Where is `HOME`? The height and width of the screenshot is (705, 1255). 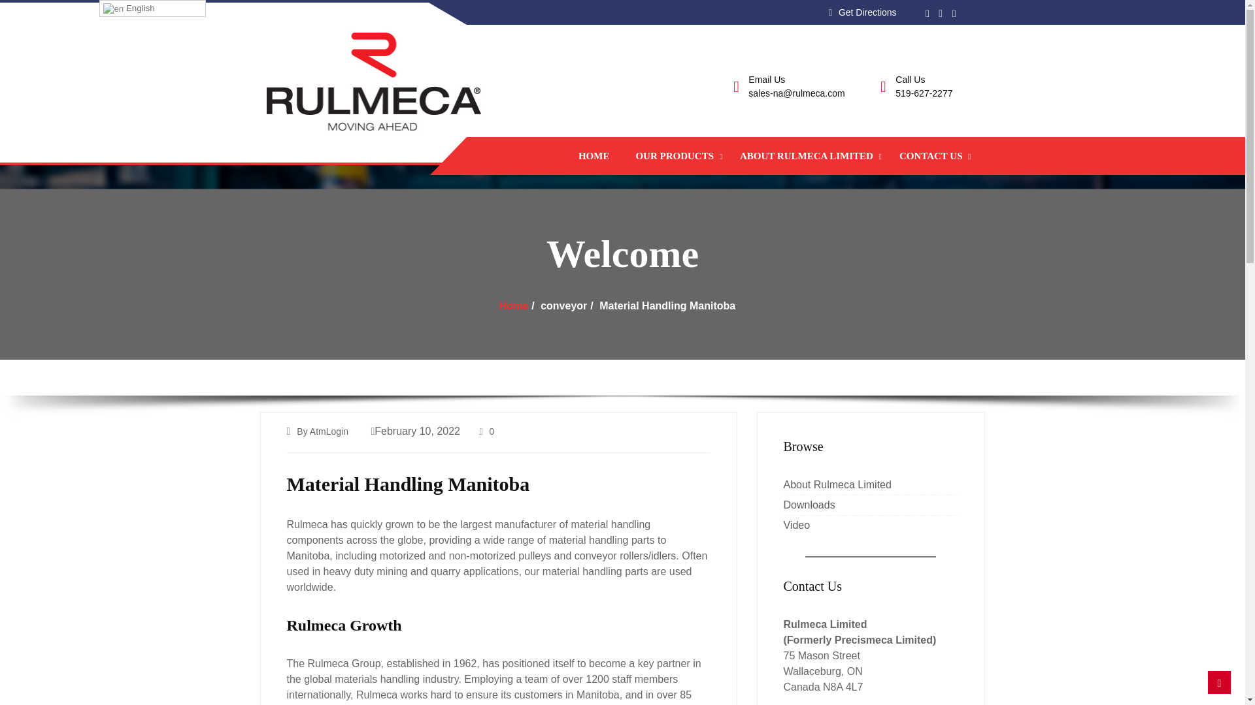 HOME is located at coordinates (594, 155).